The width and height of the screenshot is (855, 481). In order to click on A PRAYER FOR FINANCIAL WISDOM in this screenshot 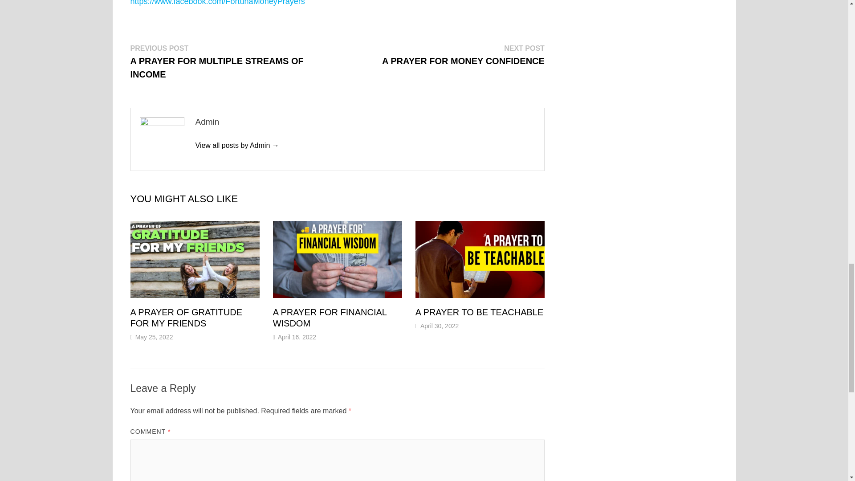, I will do `click(330, 318)`.